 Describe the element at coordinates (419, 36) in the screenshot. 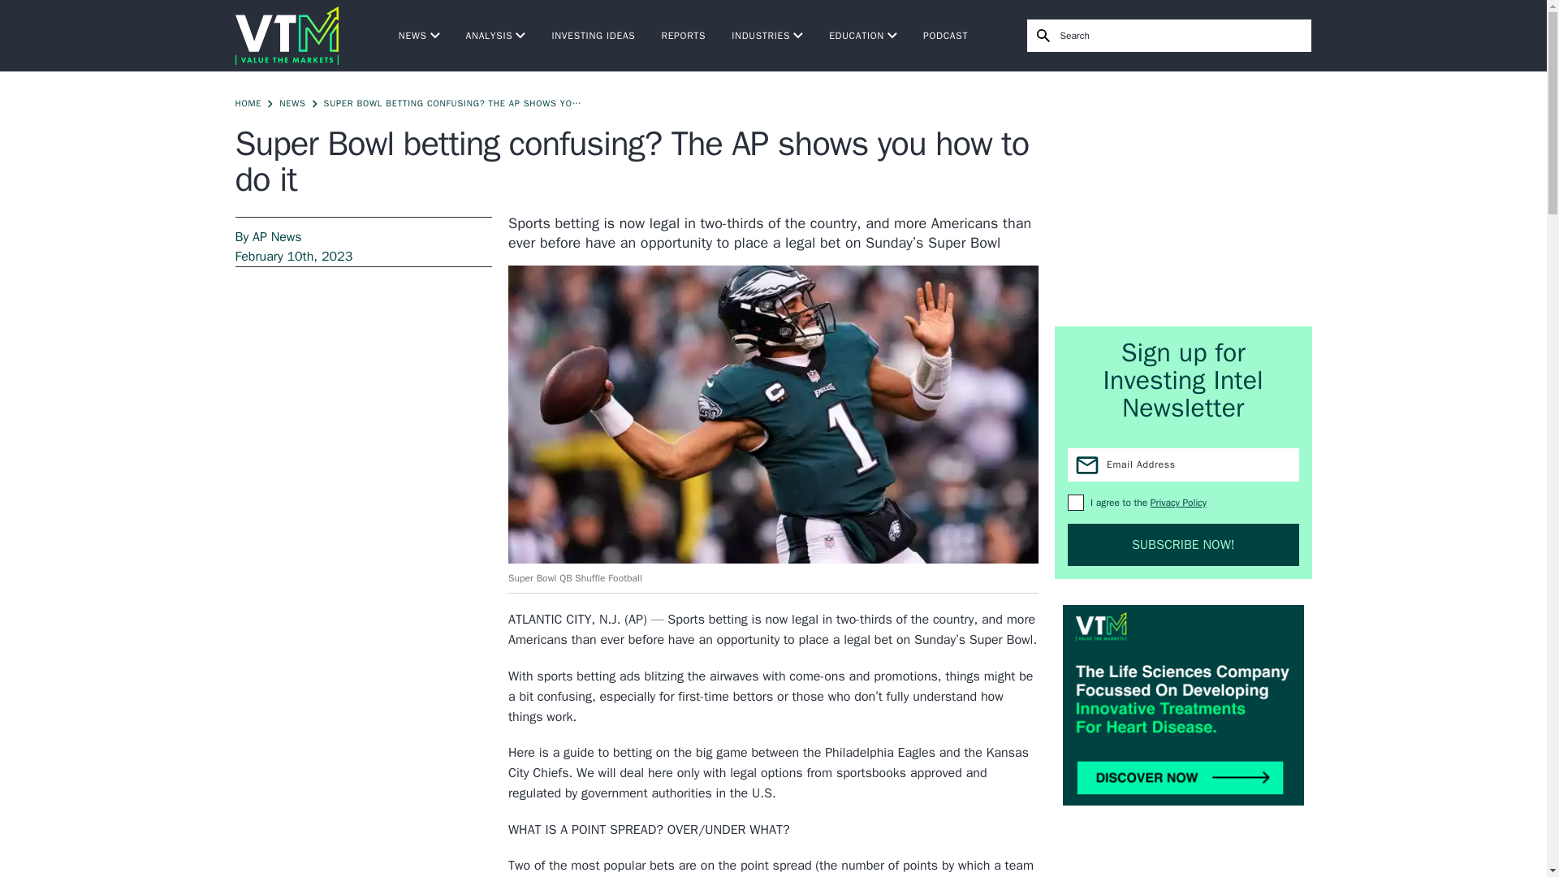

I see `NEWS` at that location.